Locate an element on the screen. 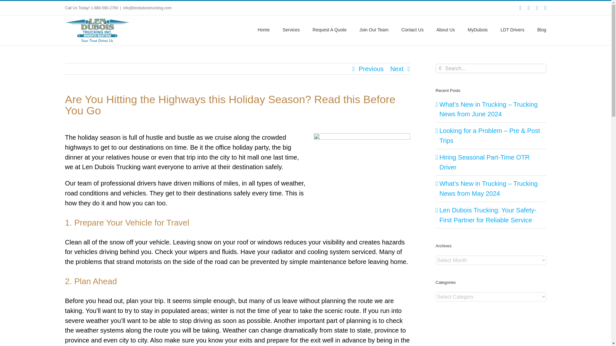 This screenshot has height=346, width=616. Services is located at coordinates (291, 29).